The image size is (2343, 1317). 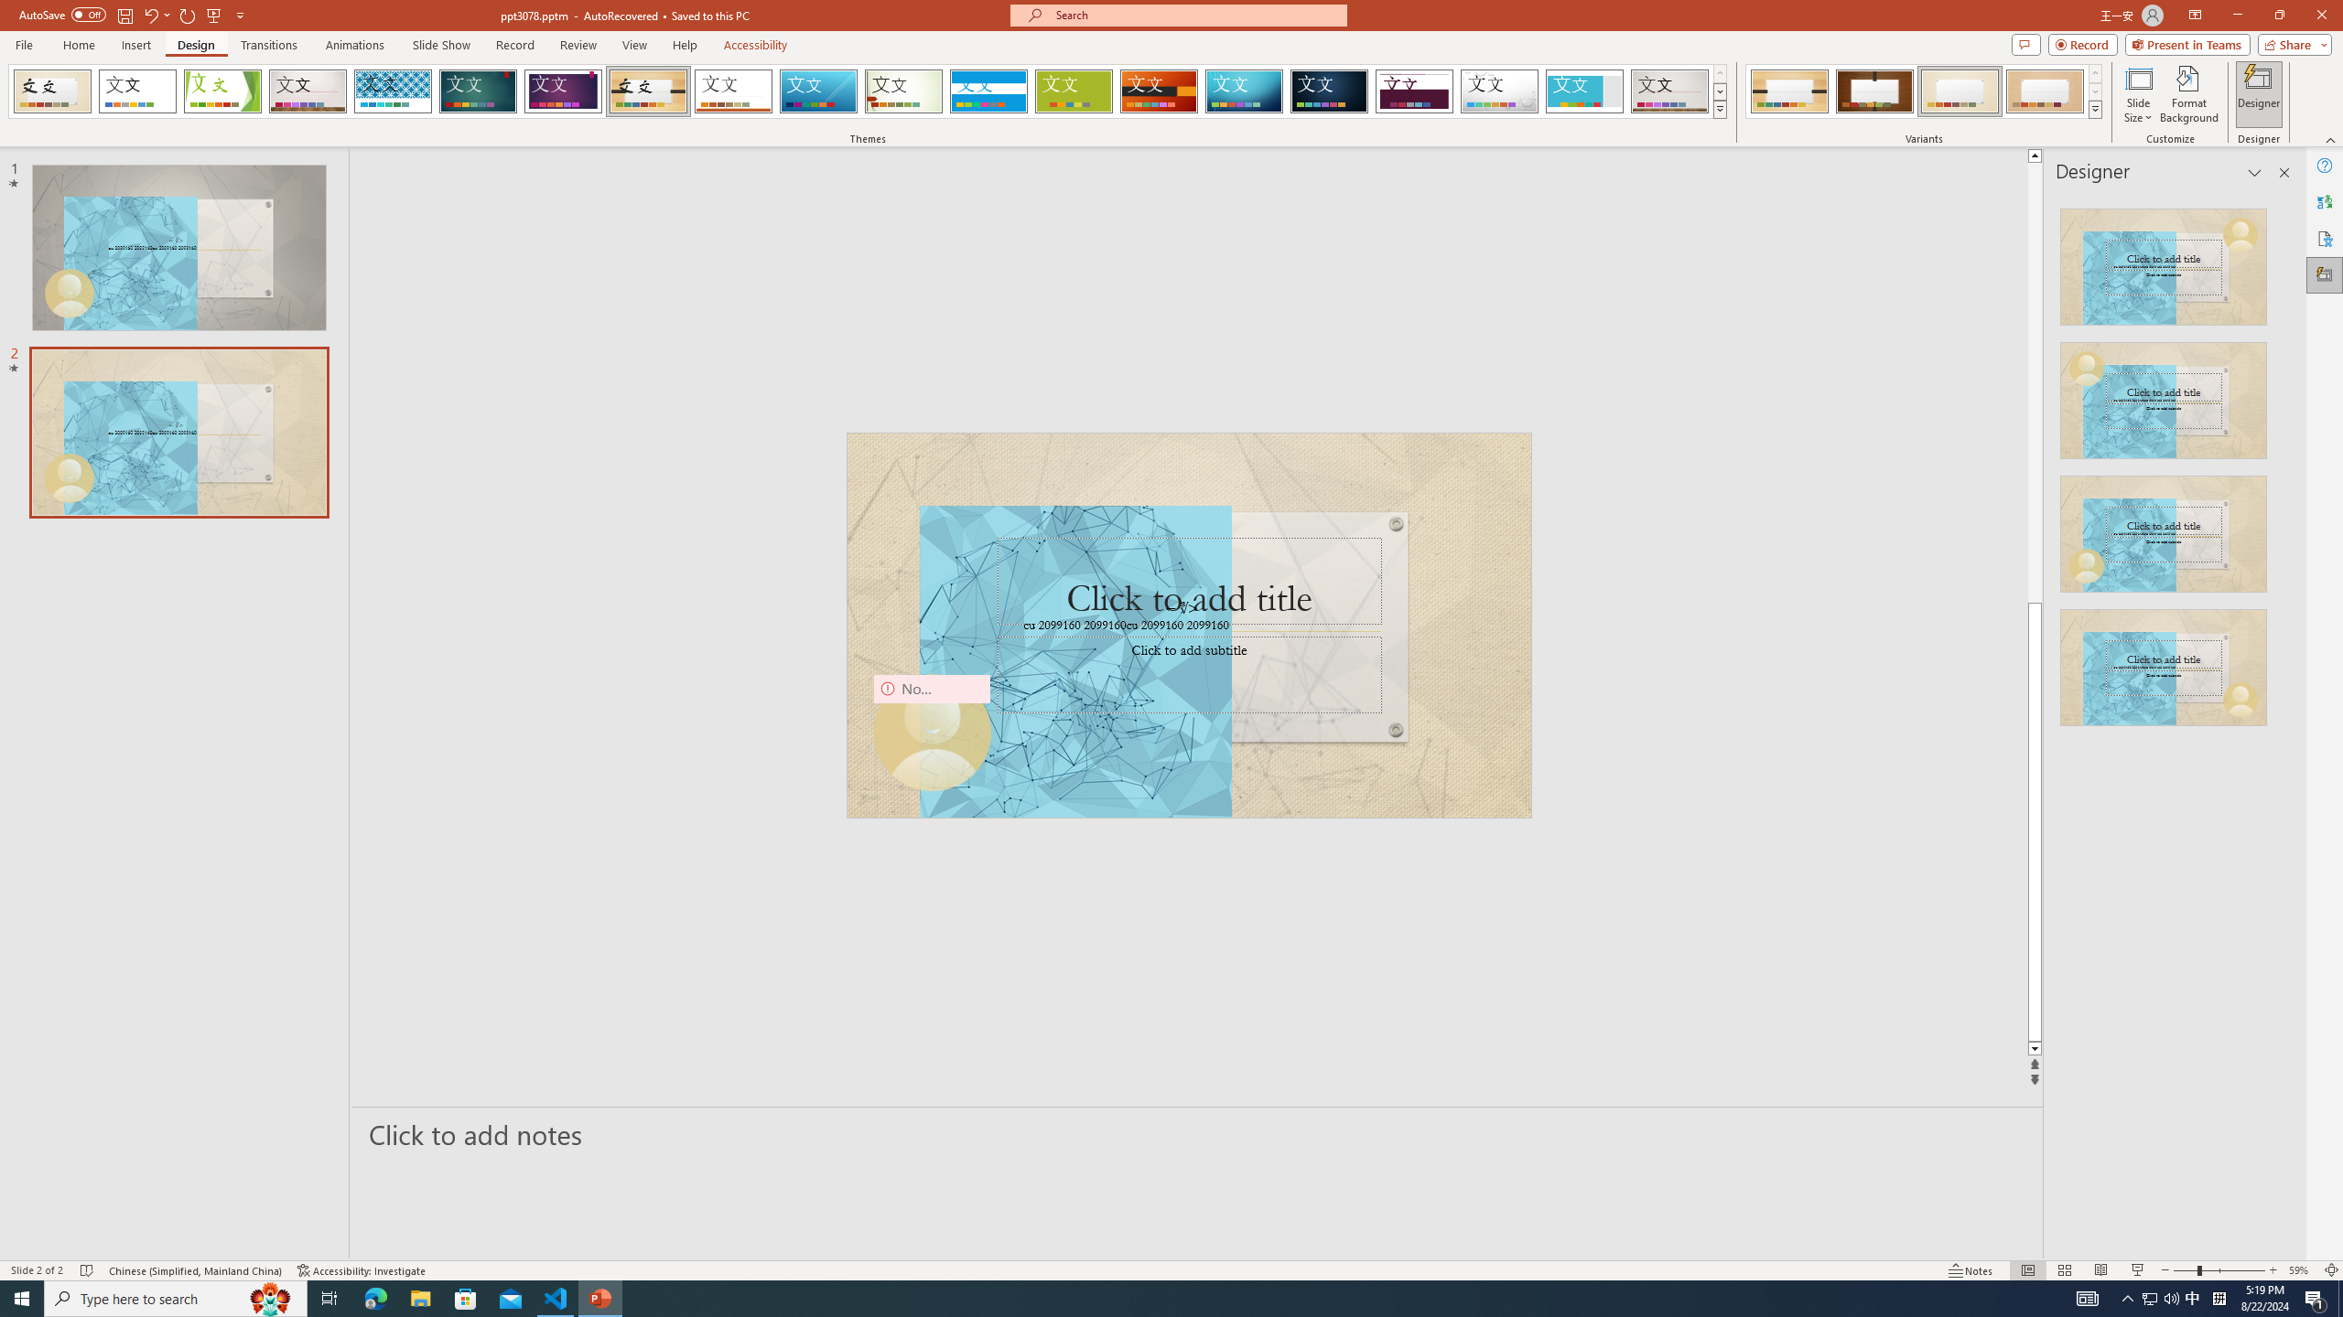 What do you see at coordinates (1415, 91) in the screenshot?
I see `Dividend` at bounding box center [1415, 91].